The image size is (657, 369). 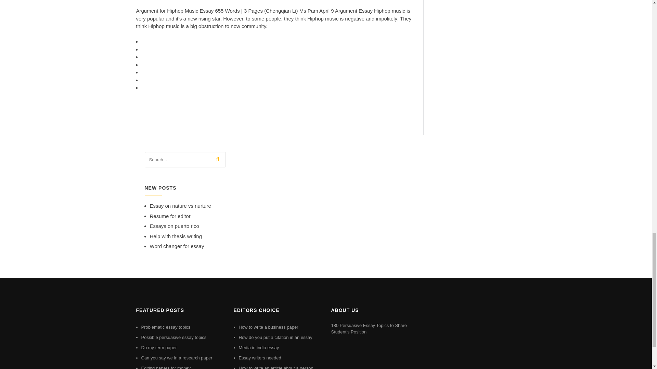 I want to click on Problematic essay topics, so click(x=166, y=327).